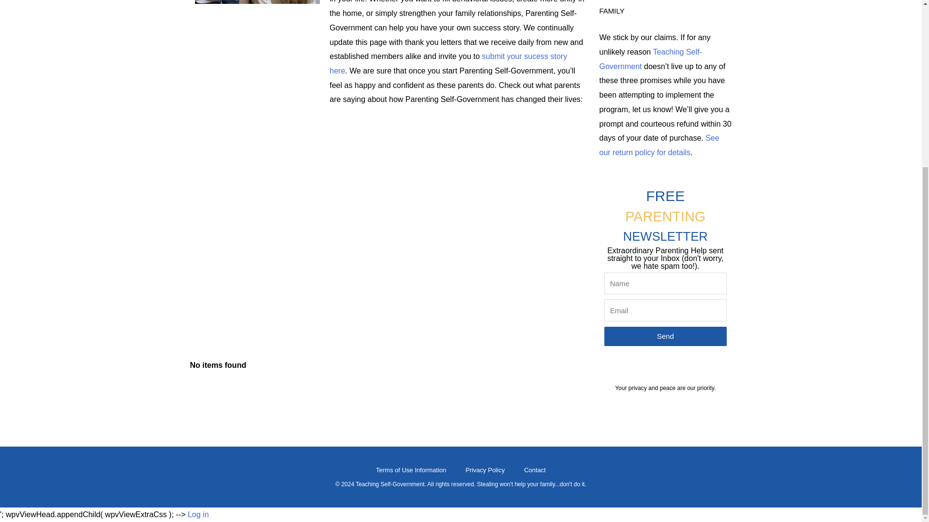 The height and width of the screenshot is (522, 929). What do you see at coordinates (665, 388) in the screenshot?
I see `Your privacy and peace are our priority.` at bounding box center [665, 388].